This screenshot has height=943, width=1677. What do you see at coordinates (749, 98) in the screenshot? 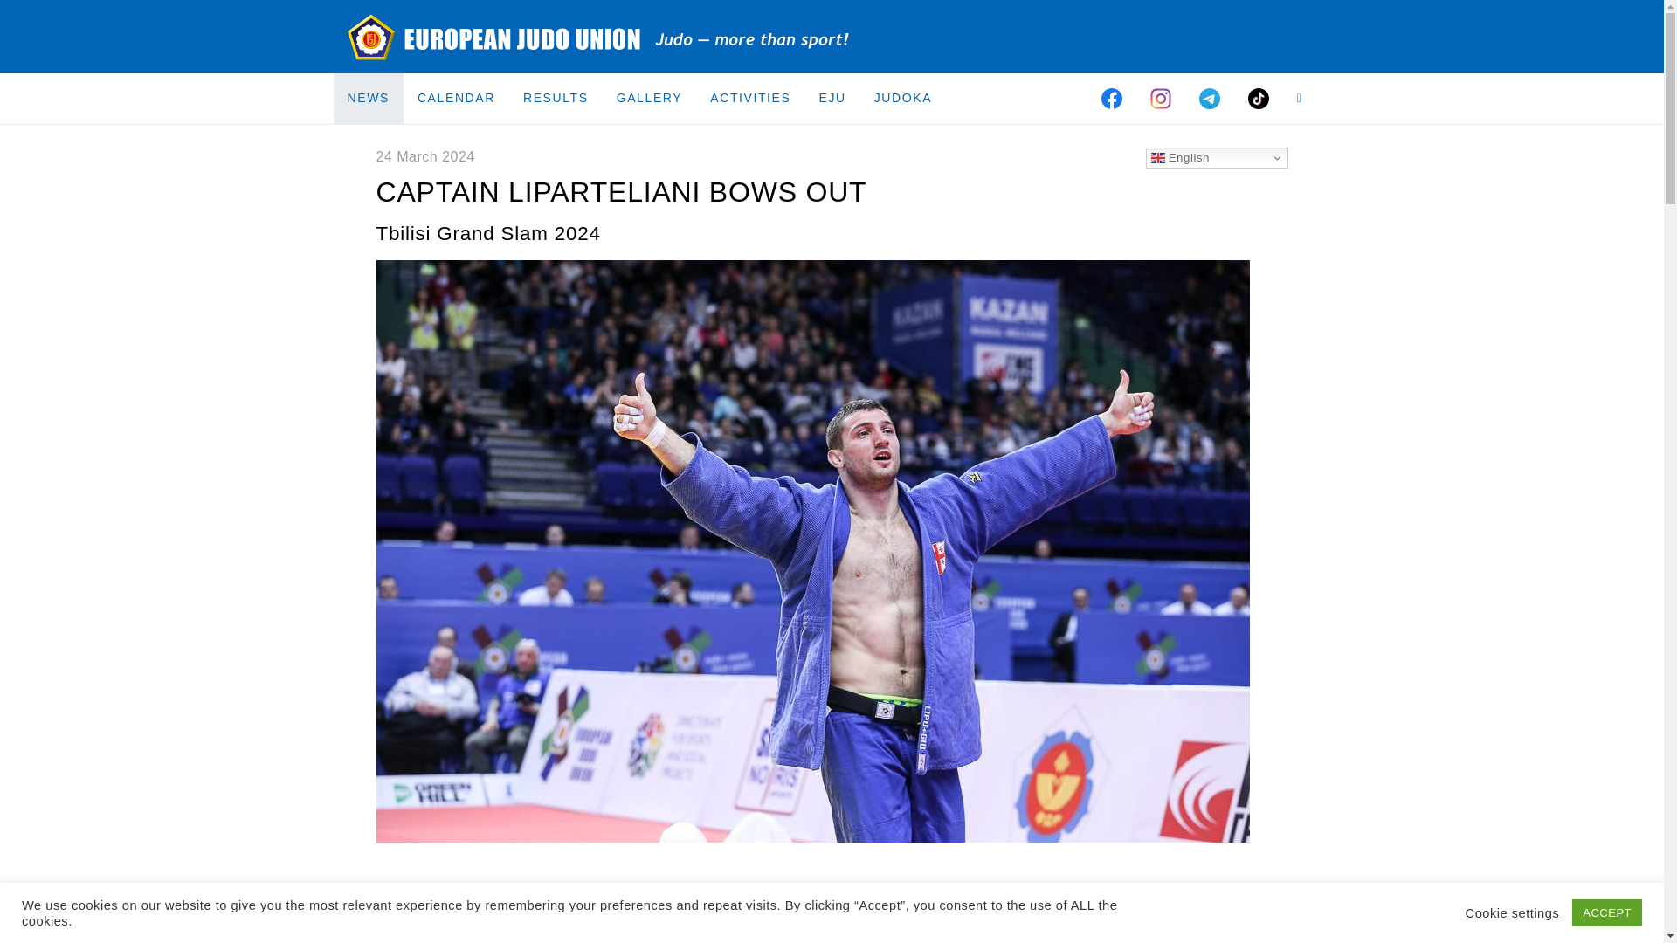
I see `Activities` at bounding box center [749, 98].